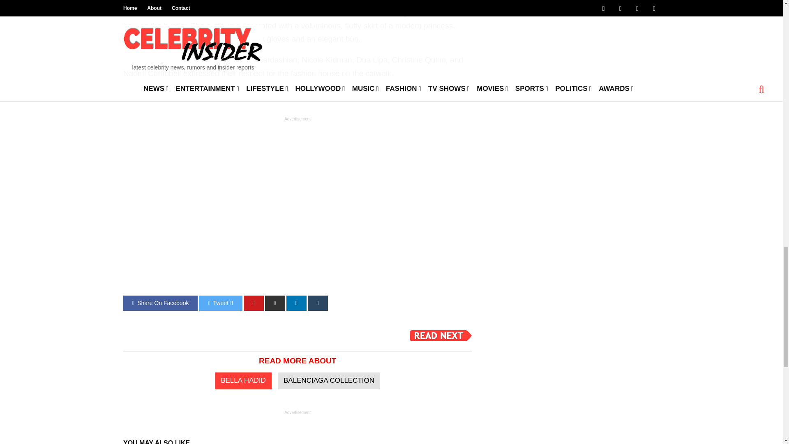  I want to click on Share On Tumblr, so click(318, 303).